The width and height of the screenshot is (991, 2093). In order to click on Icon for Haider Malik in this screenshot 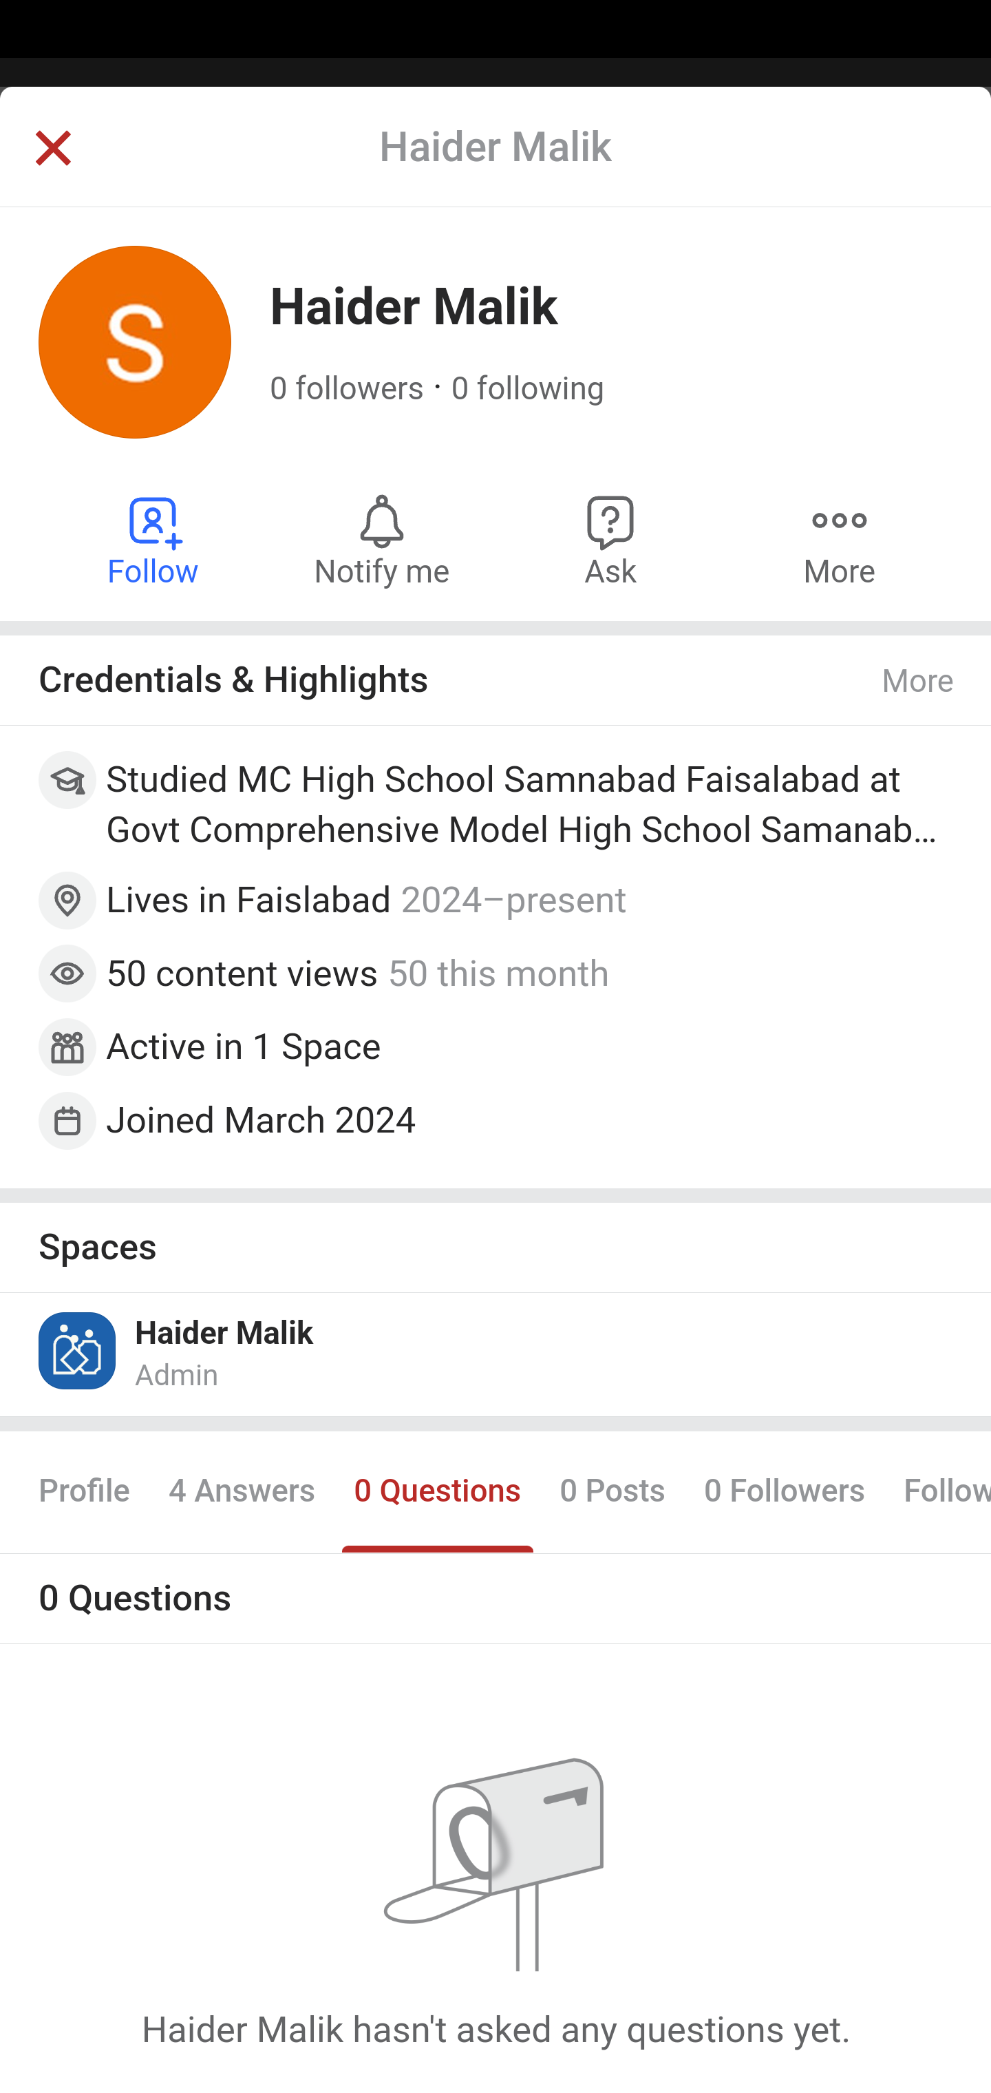, I will do `click(78, 1349)`.